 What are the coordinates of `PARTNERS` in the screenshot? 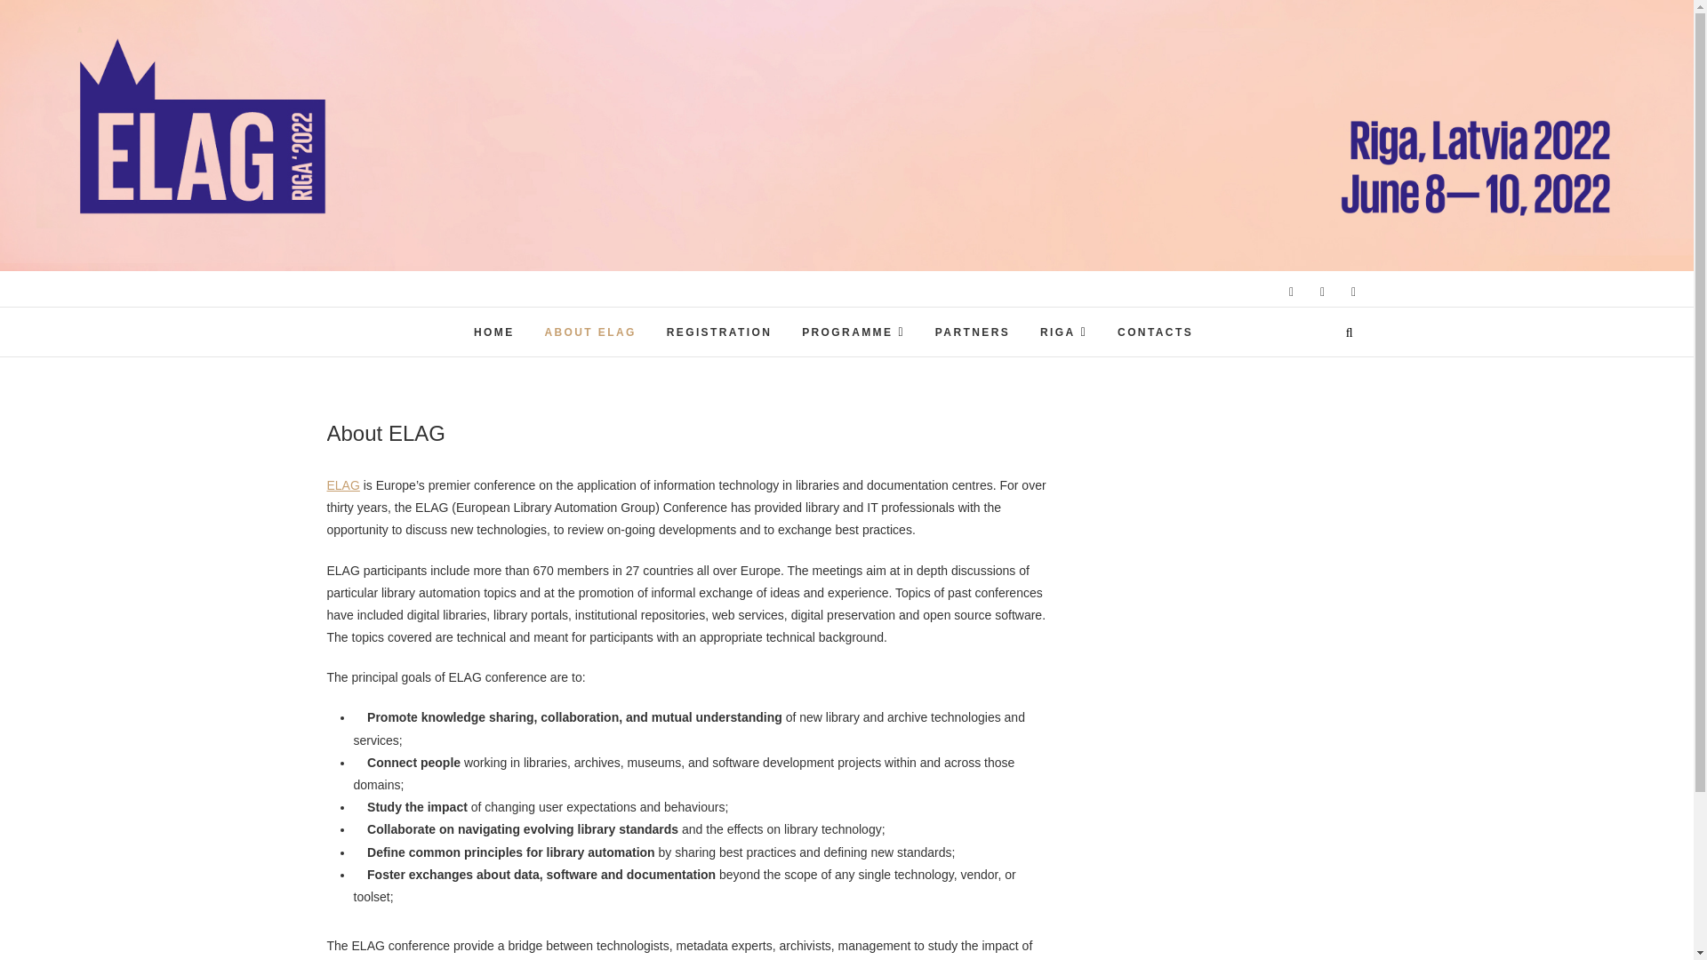 It's located at (972, 332).